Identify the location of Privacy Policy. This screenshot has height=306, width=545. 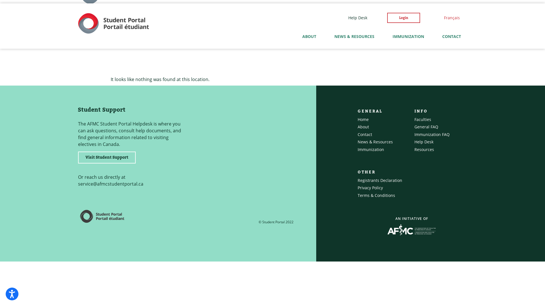
(370, 188).